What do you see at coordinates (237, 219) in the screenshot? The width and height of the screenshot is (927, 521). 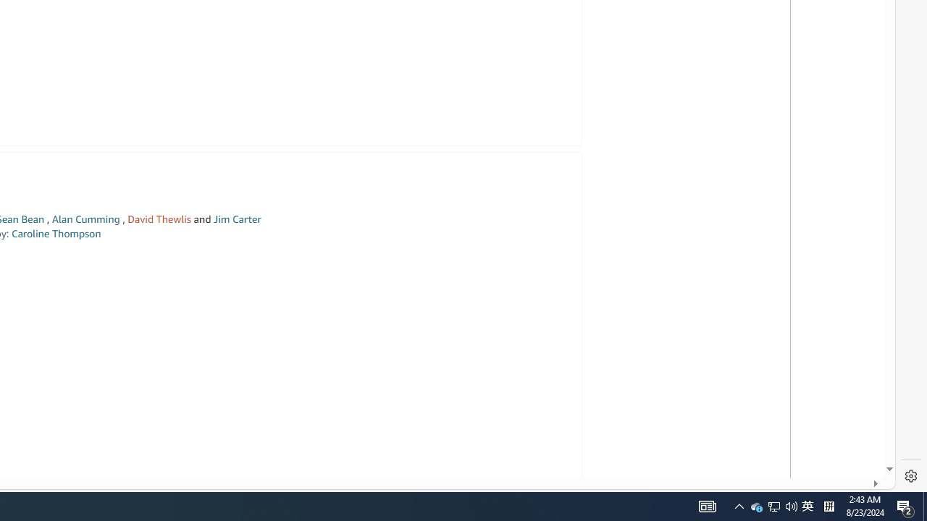 I see `Jim Carter` at bounding box center [237, 219].